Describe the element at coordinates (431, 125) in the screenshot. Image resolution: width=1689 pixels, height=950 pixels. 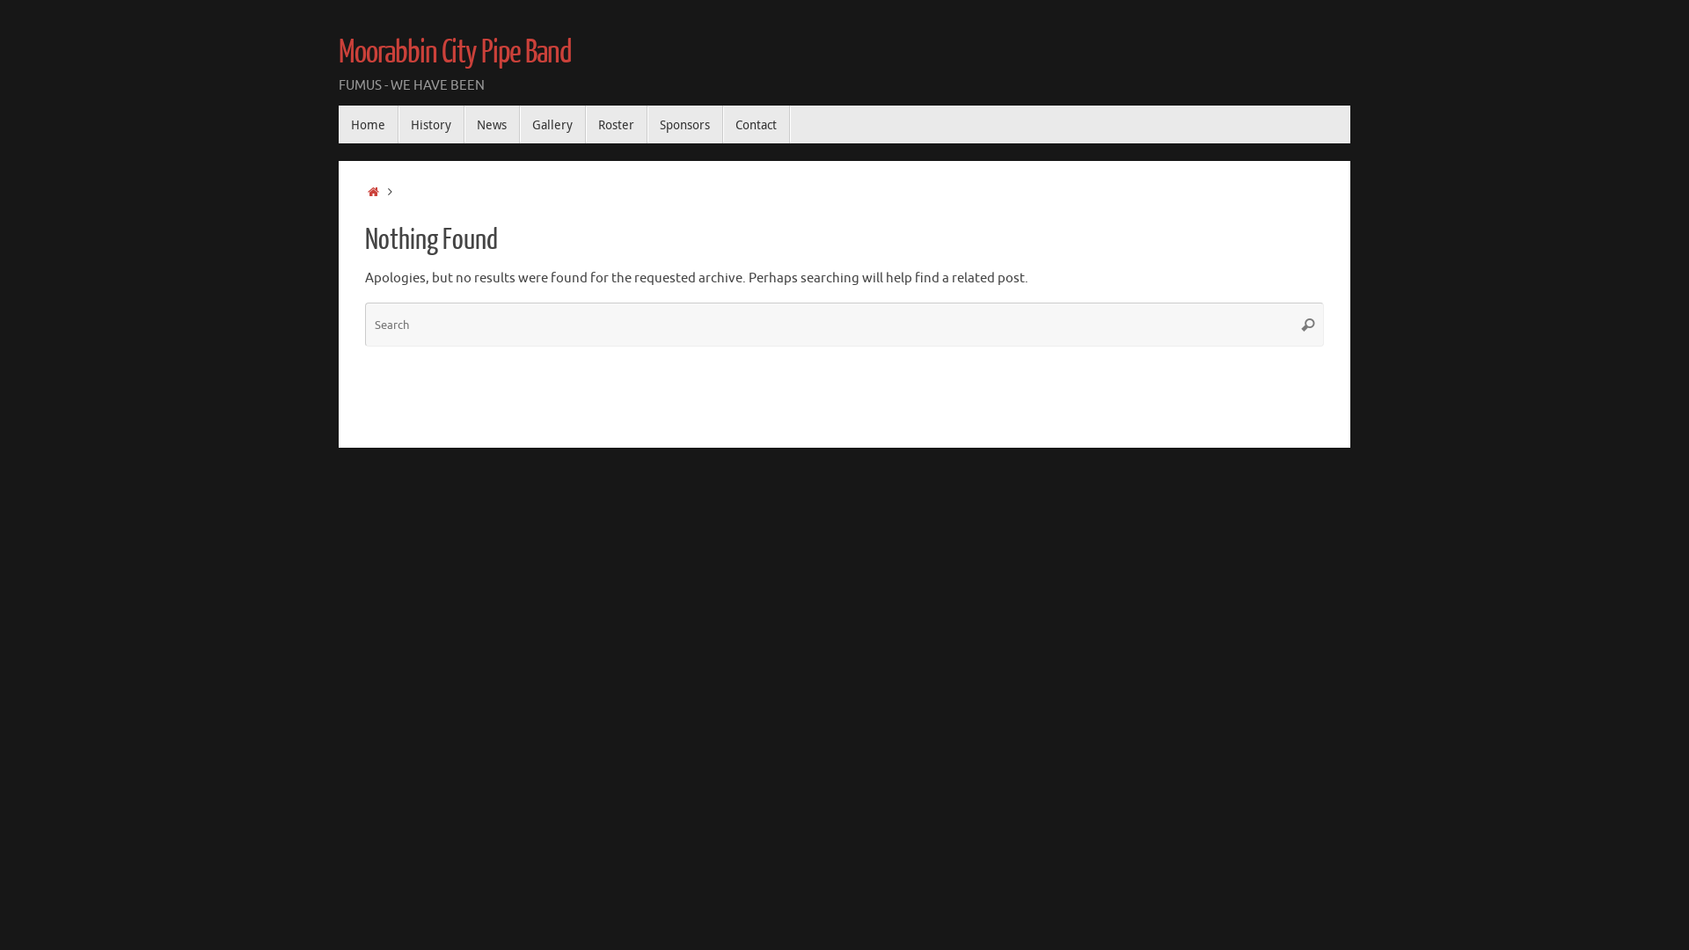
I see `History` at that location.